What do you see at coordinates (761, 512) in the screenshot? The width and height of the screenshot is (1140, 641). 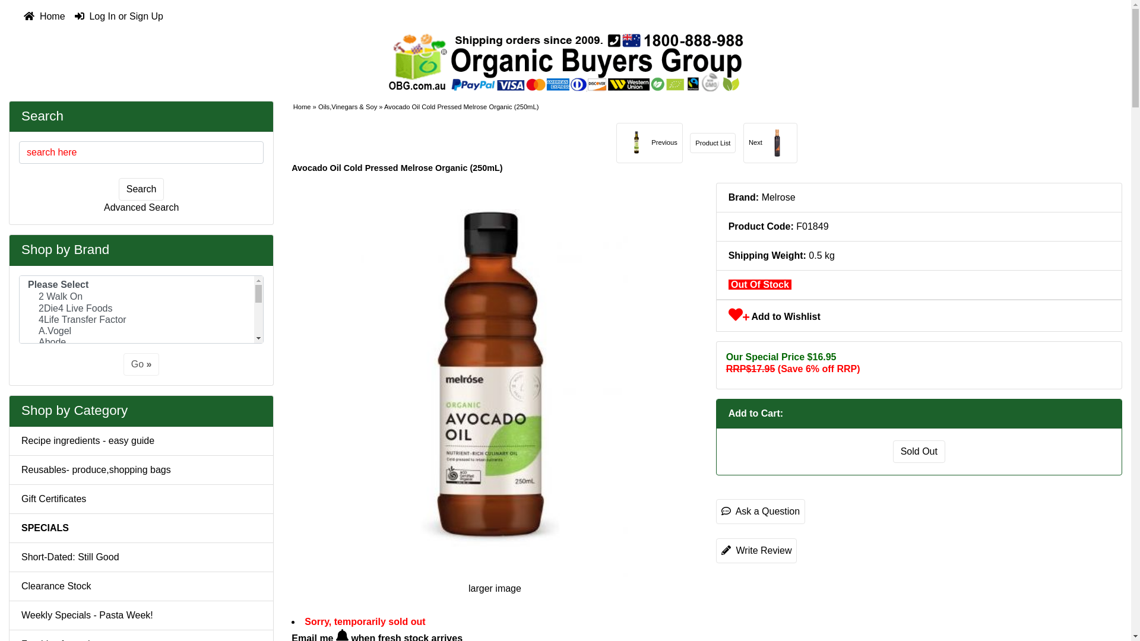 I see ` Ask a Question` at bounding box center [761, 512].